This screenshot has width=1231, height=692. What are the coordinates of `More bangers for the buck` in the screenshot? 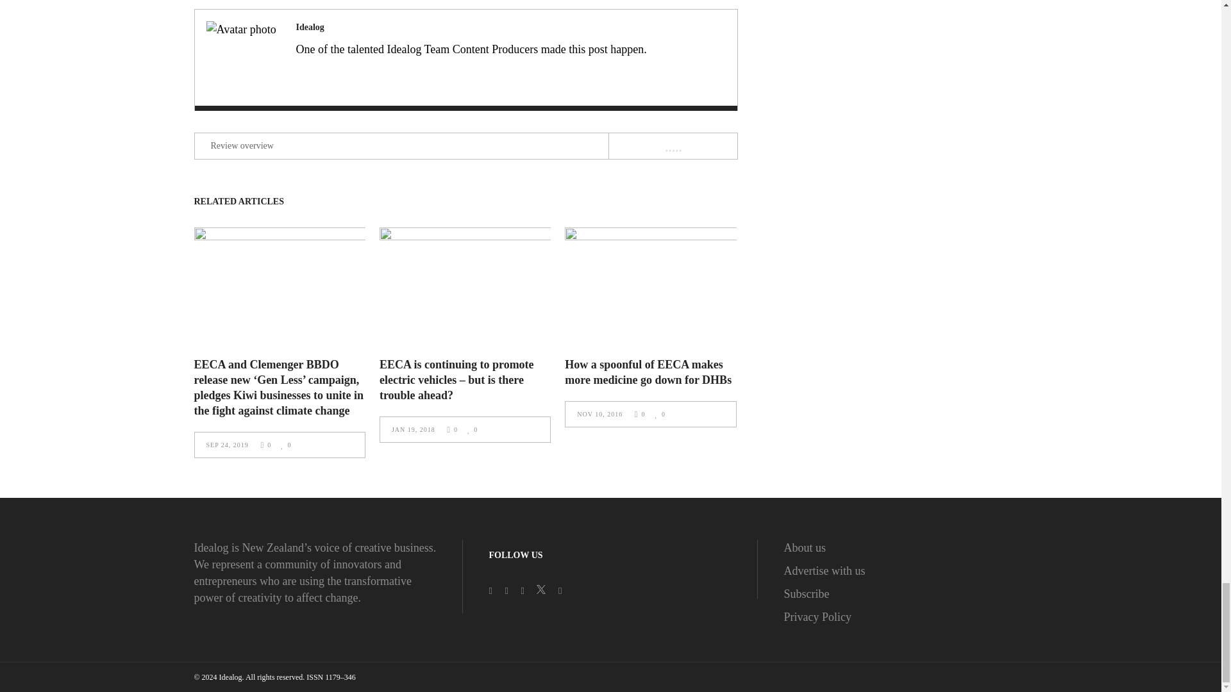 It's located at (310, 27).